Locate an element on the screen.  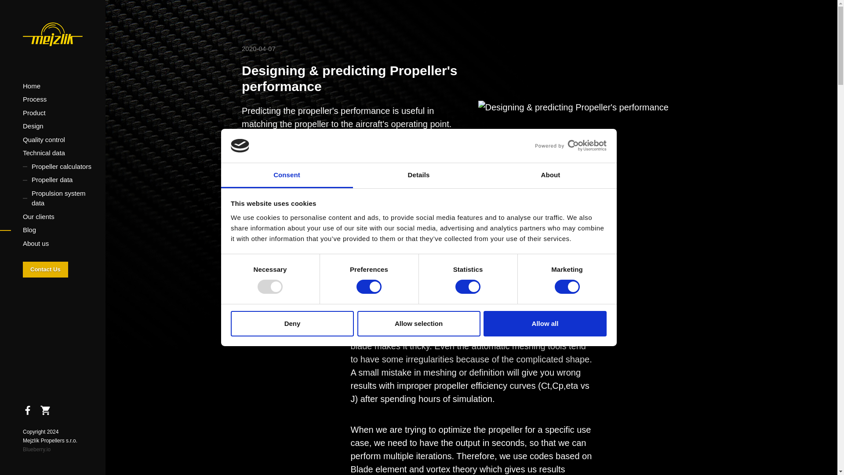
Deny is located at coordinates (292, 324).